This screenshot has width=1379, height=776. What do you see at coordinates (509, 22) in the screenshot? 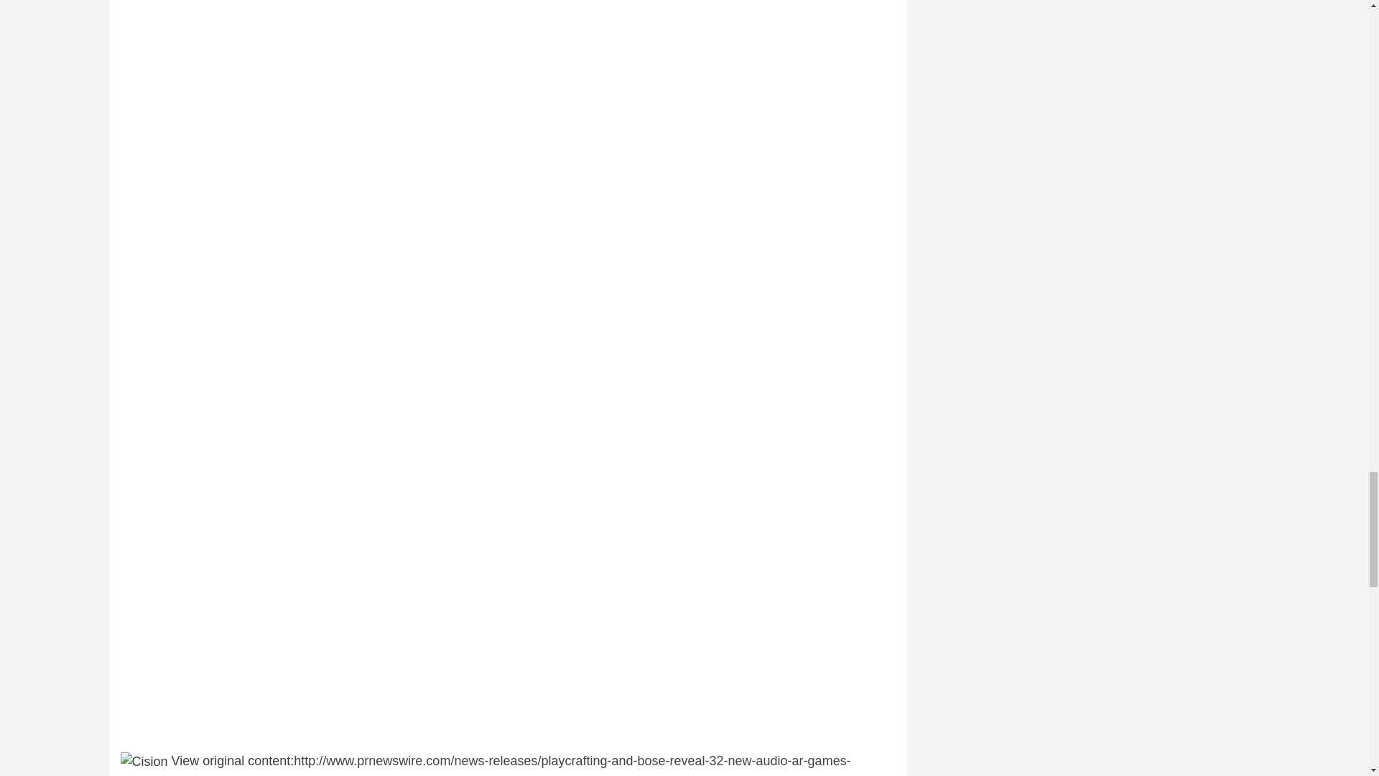
I see `Playcrafting x Bose AR NYC Game Jam` at bounding box center [509, 22].